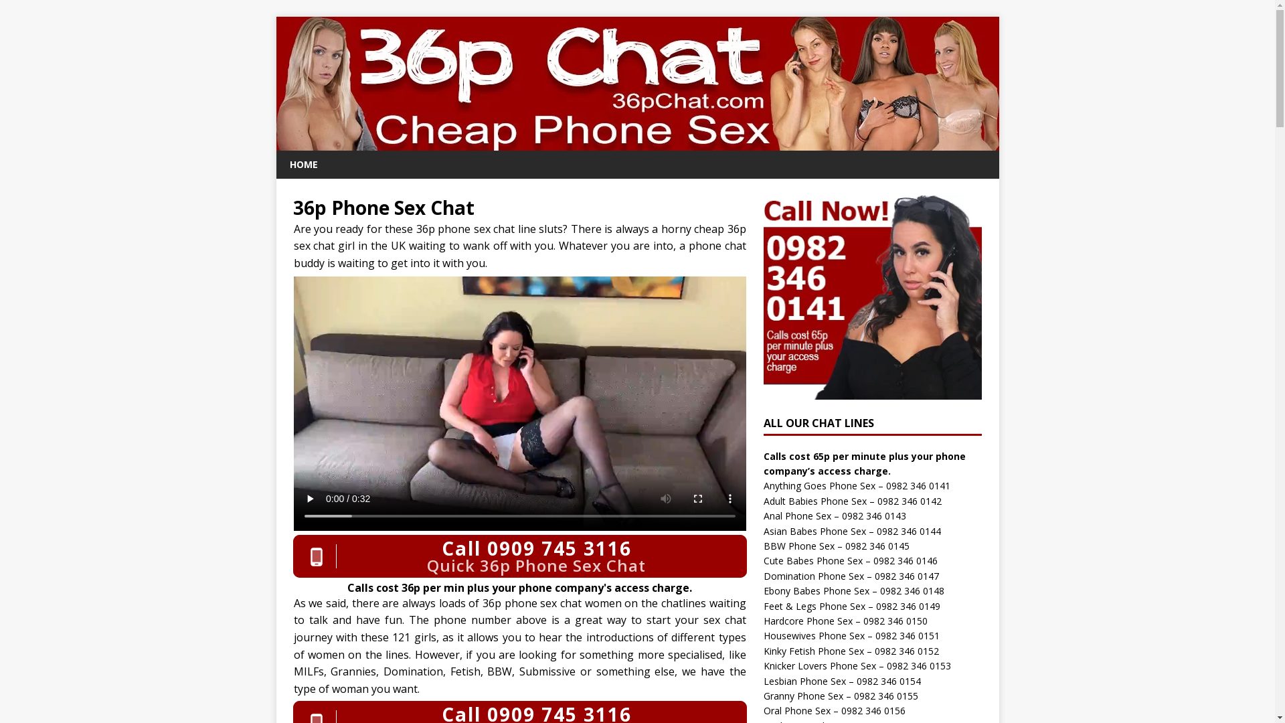 Image resolution: width=1285 pixels, height=723 pixels. Describe the element at coordinates (637, 143) in the screenshot. I see `36p Chat` at that location.